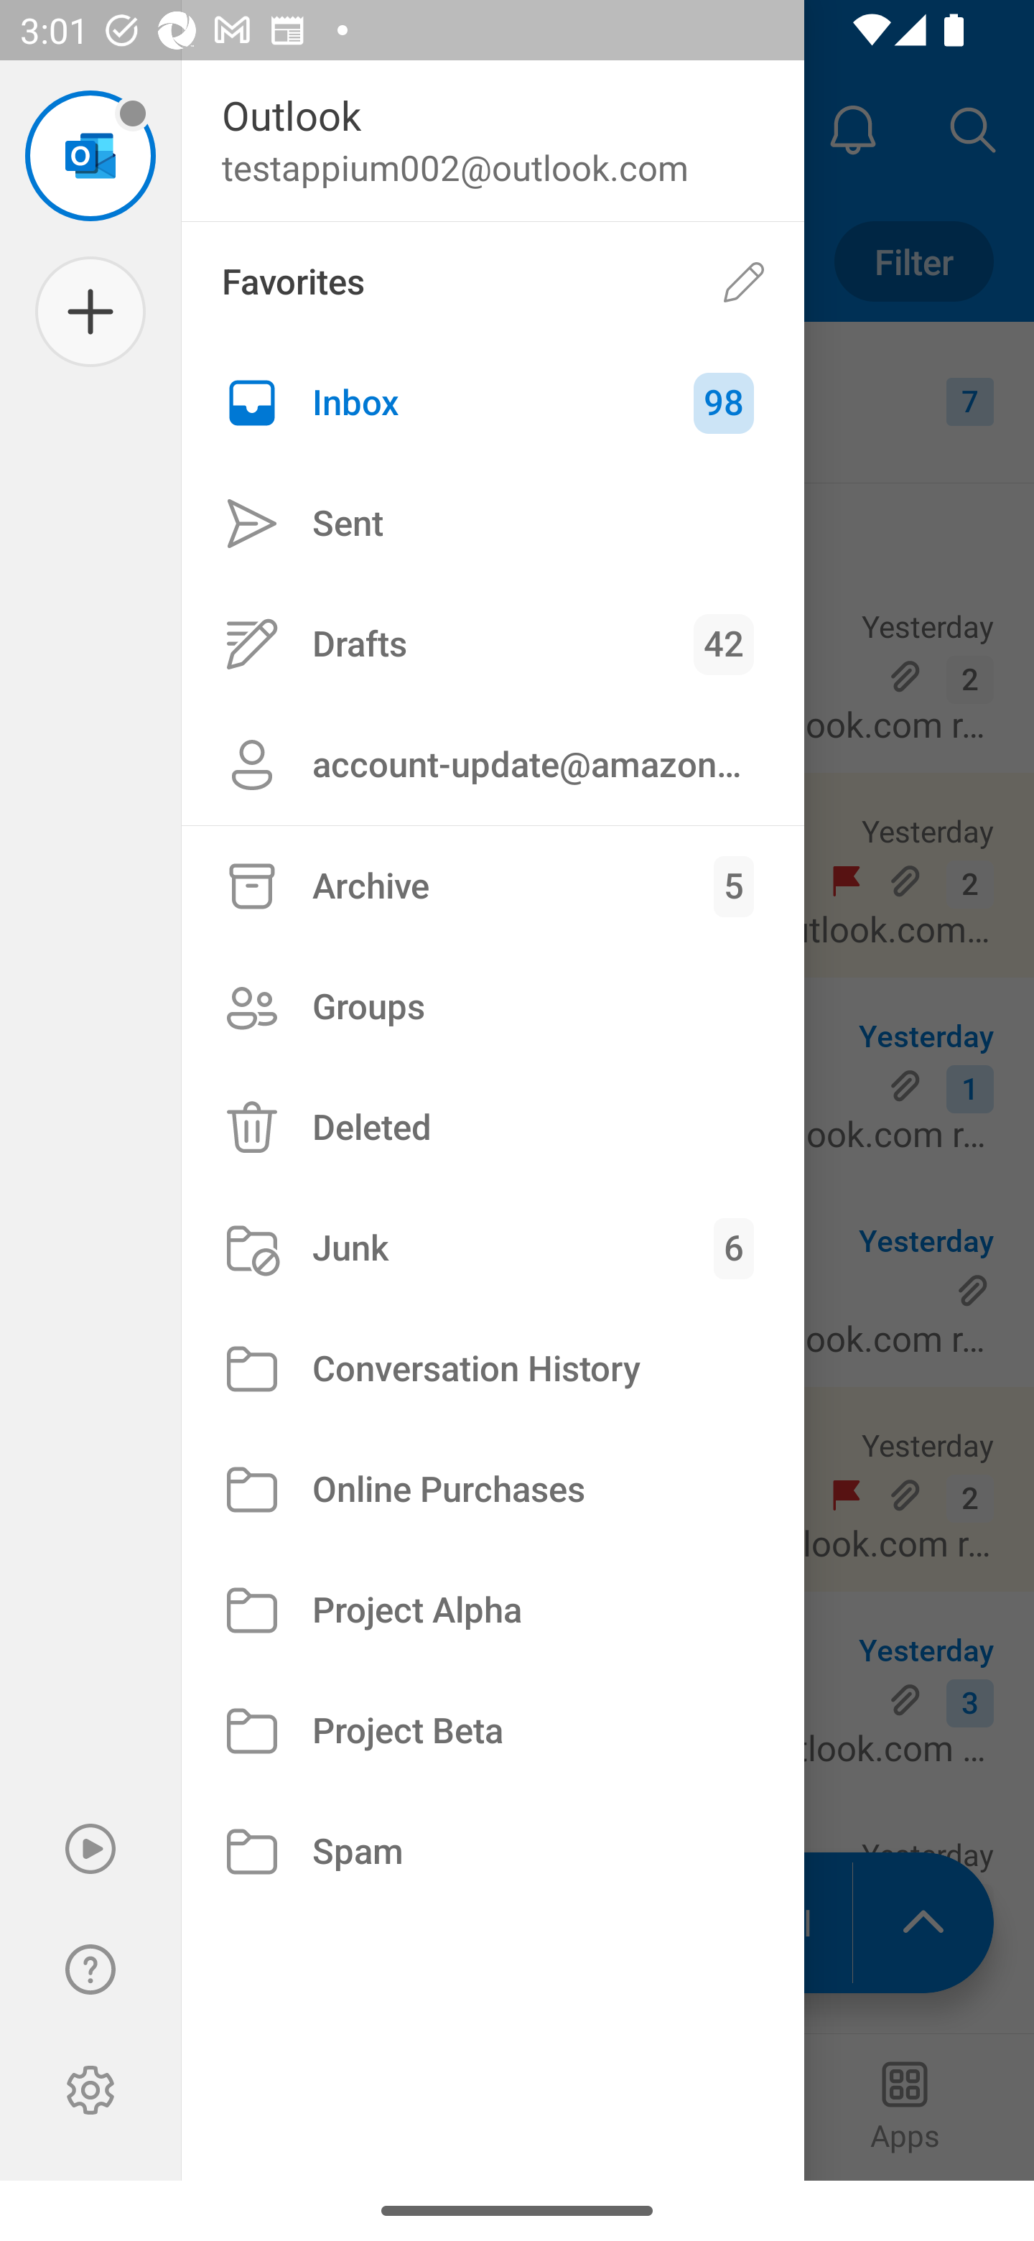  What do you see at coordinates (90, 2090) in the screenshot?
I see `Settings` at bounding box center [90, 2090].